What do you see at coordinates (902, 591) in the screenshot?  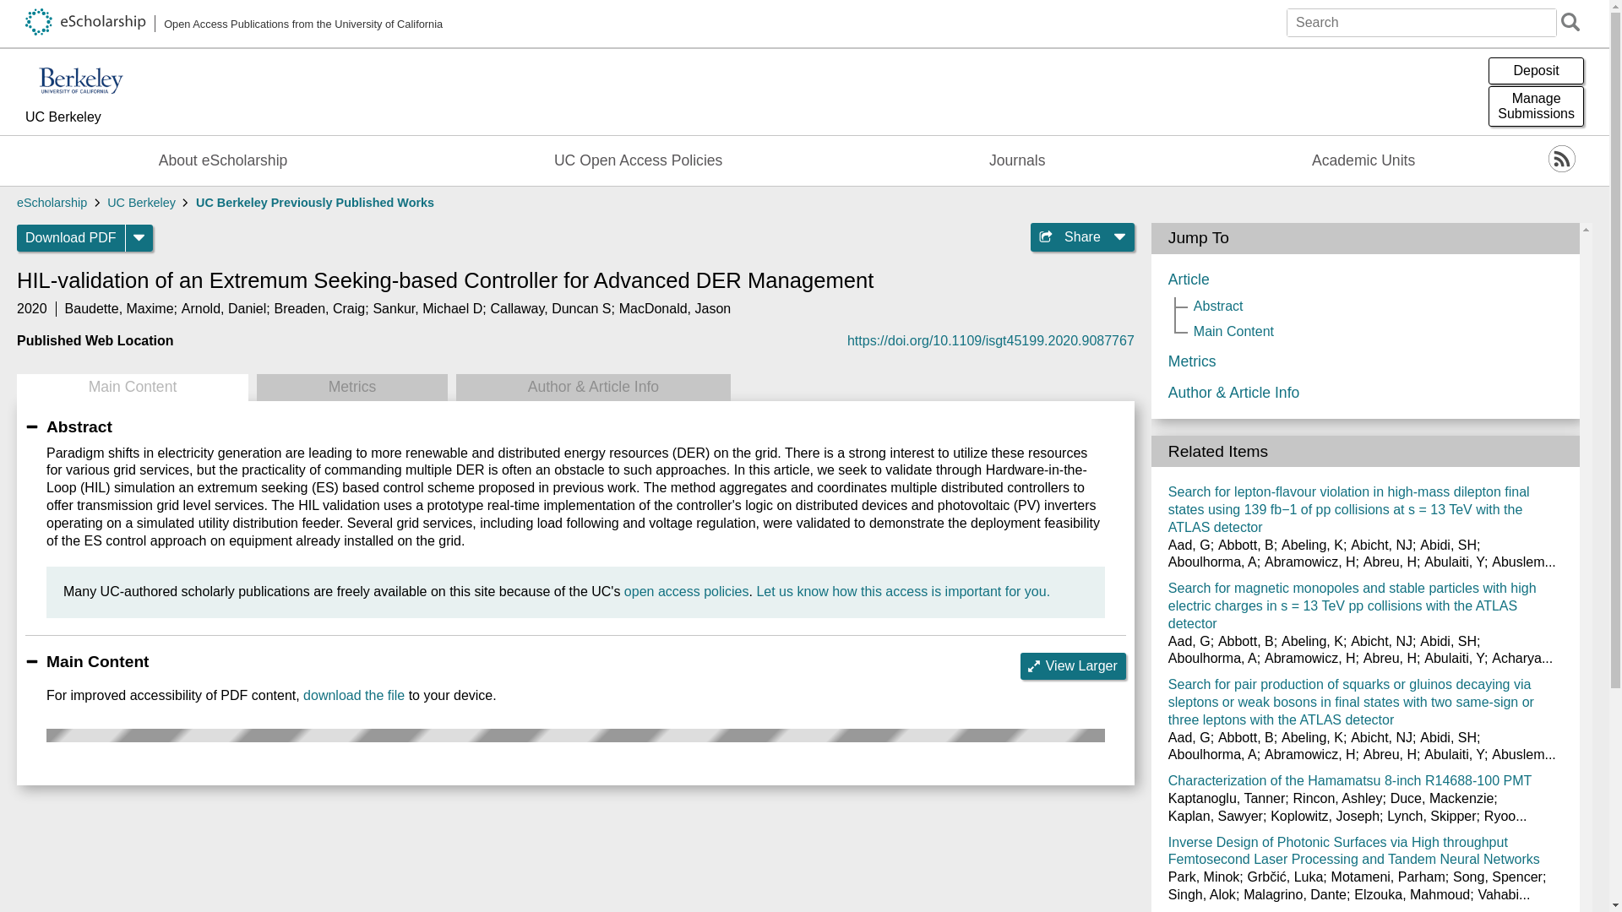 I see `Arnold, Daniel` at bounding box center [902, 591].